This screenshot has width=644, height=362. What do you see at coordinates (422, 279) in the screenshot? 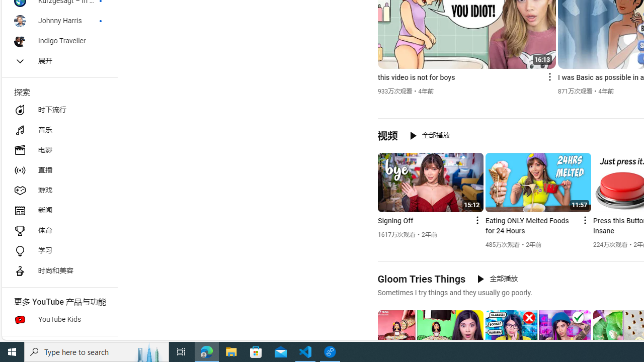
I see `Gloom Tries Things` at bounding box center [422, 279].